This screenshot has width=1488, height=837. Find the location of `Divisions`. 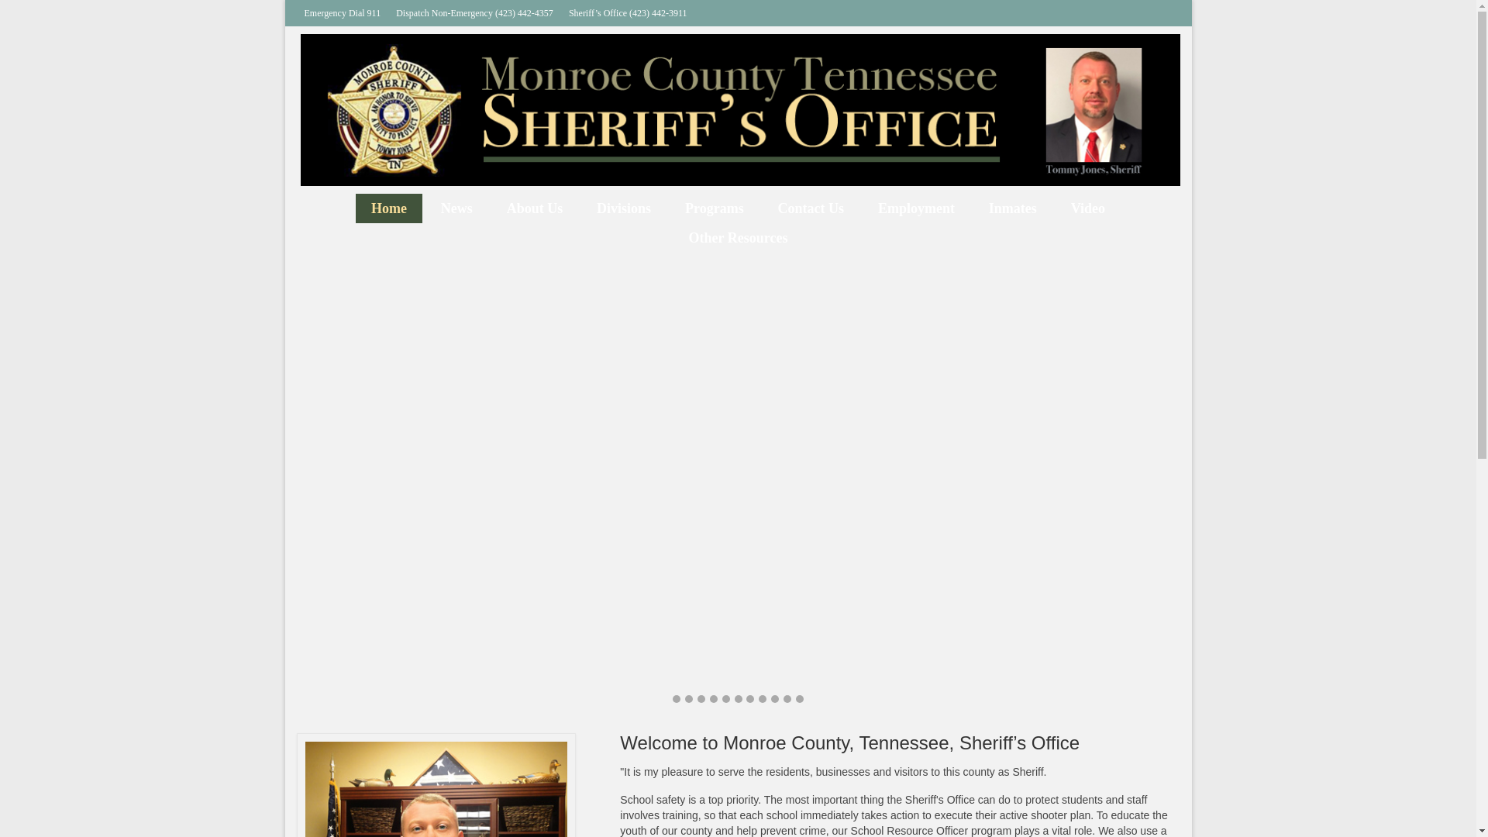

Divisions is located at coordinates (624, 208).